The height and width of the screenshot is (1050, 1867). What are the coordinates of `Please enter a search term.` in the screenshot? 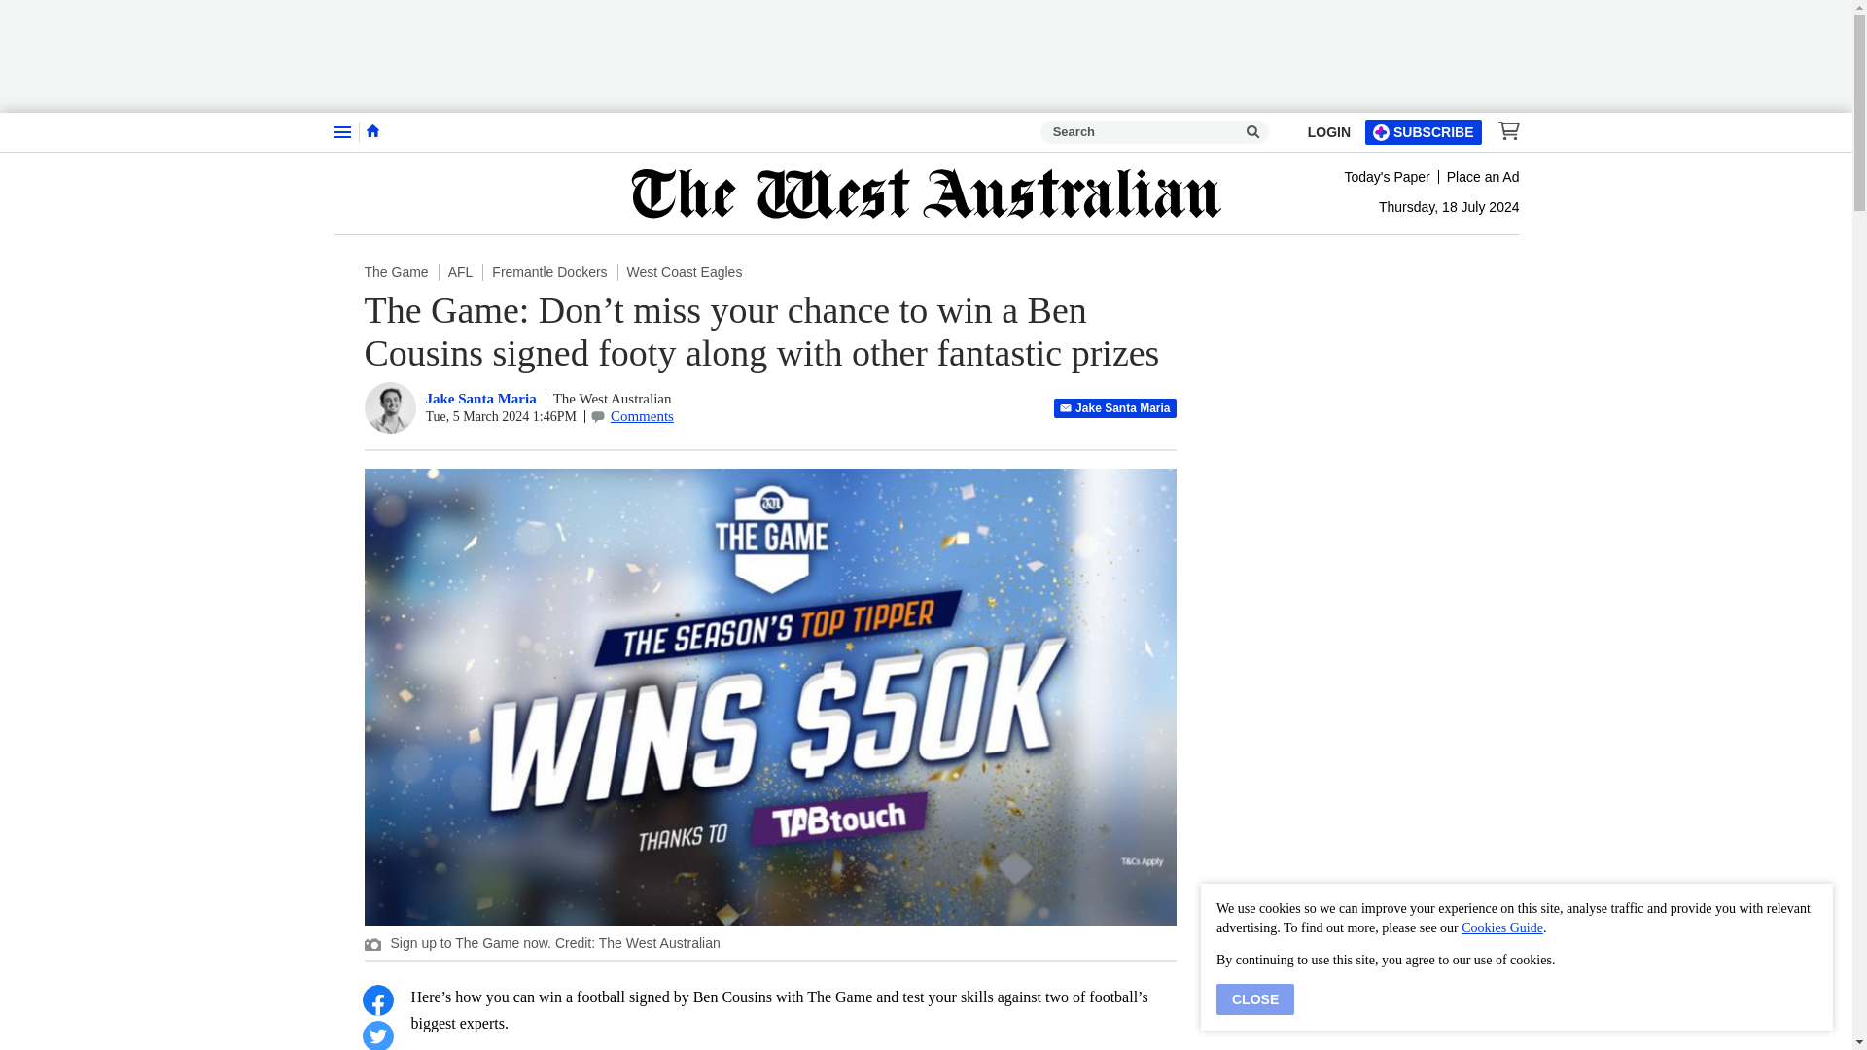 It's located at (1252, 132).